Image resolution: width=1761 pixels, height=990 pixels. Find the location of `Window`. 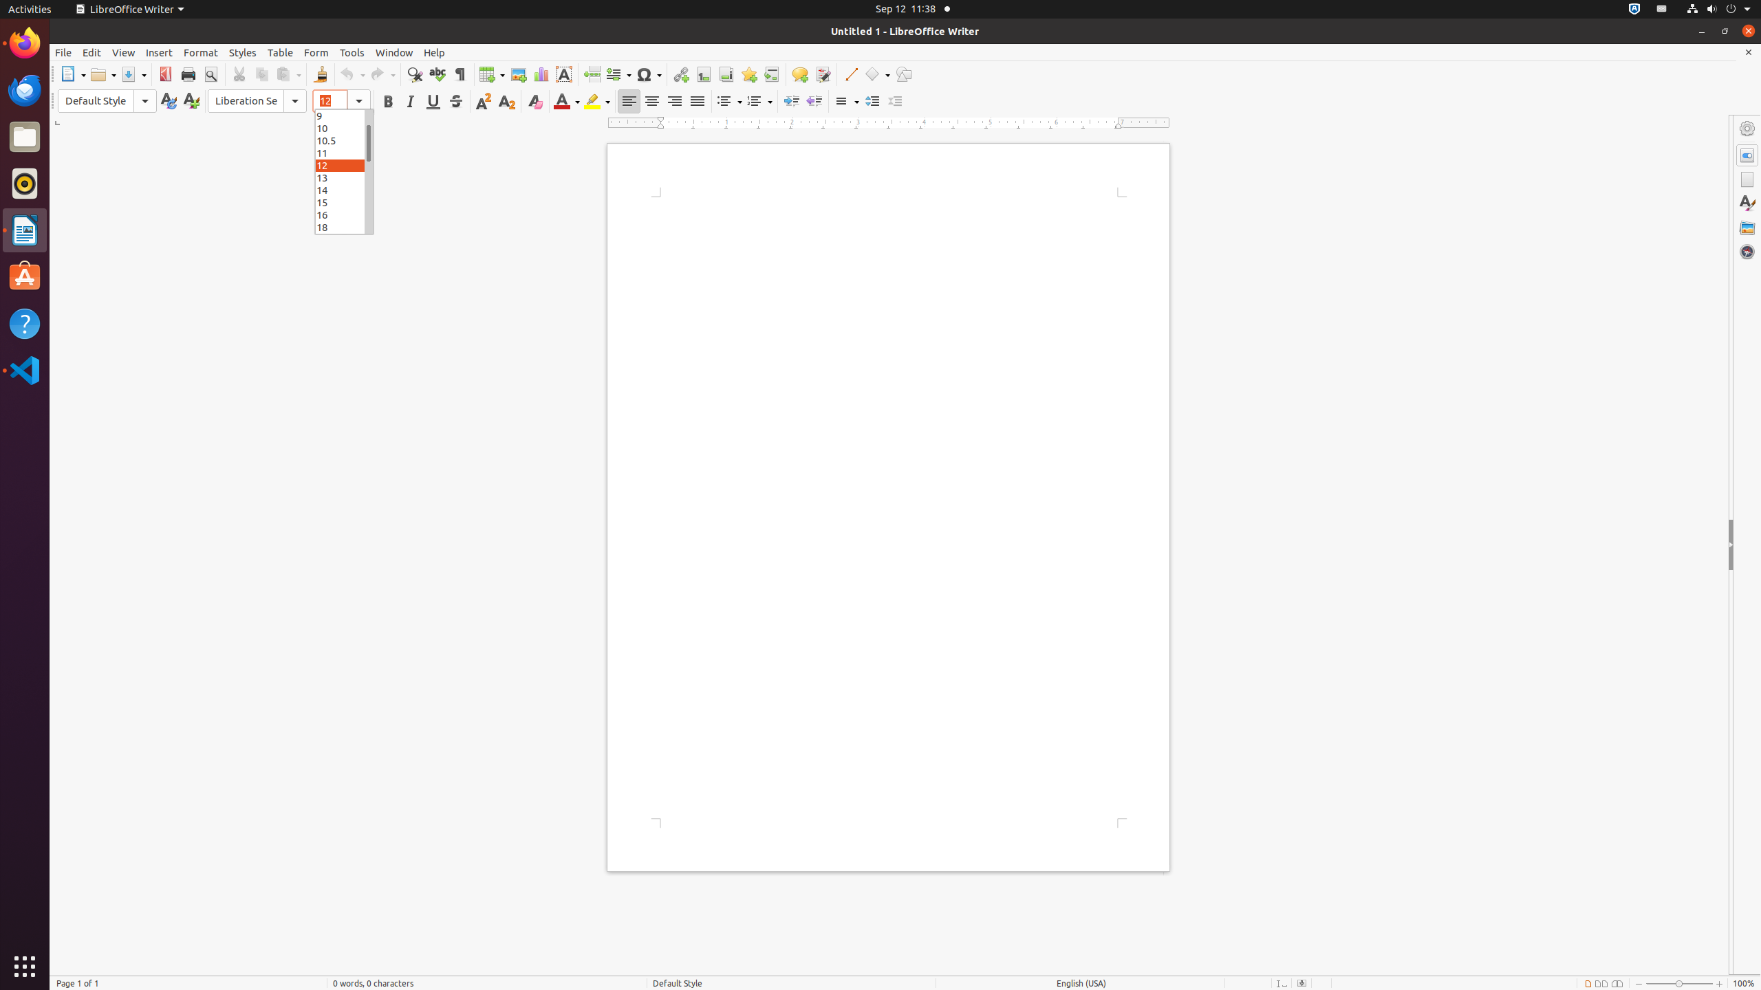

Window is located at coordinates (394, 52).